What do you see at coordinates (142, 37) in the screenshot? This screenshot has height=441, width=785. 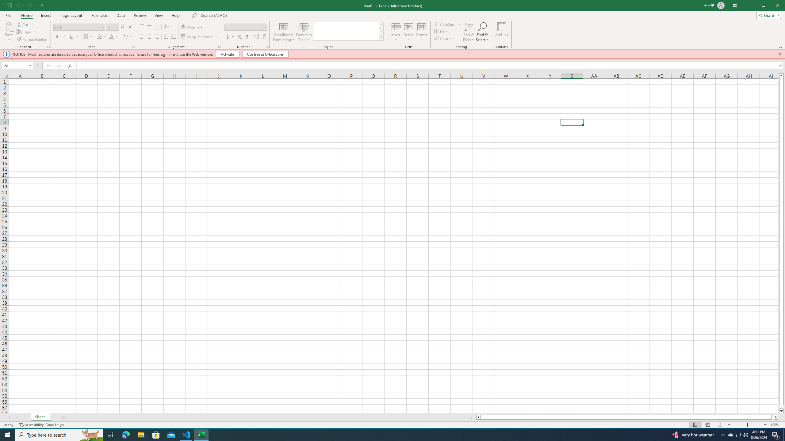 I see `Align Left` at bounding box center [142, 37].